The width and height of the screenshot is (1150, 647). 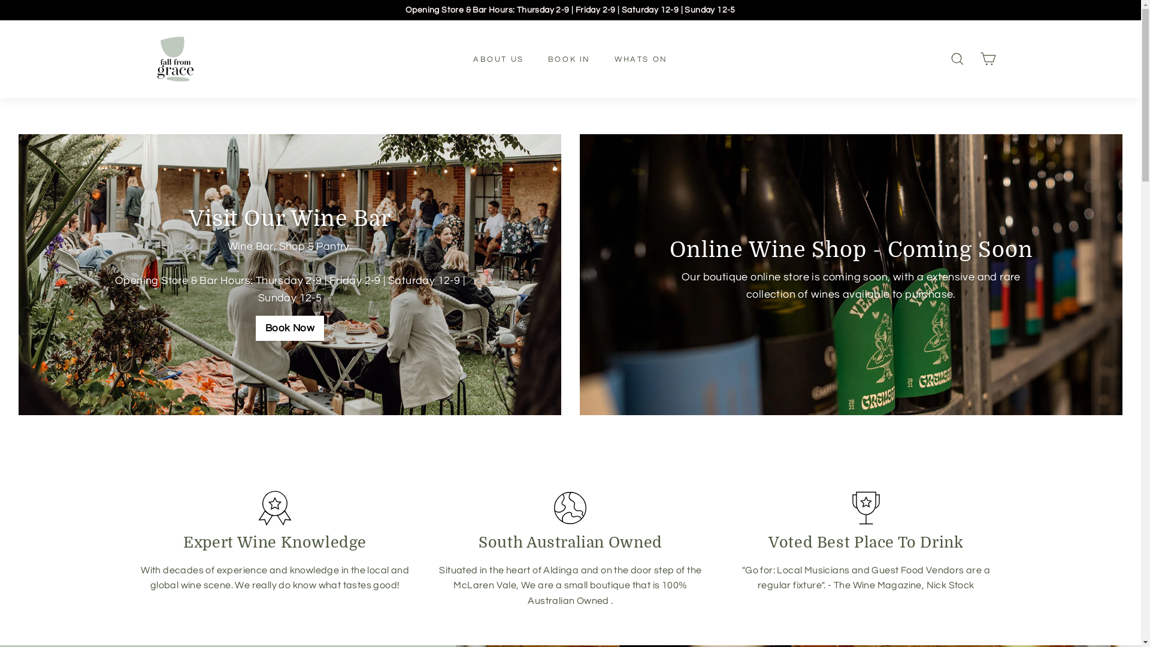 I want to click on BOOK IN, so click(x=569, y=60).